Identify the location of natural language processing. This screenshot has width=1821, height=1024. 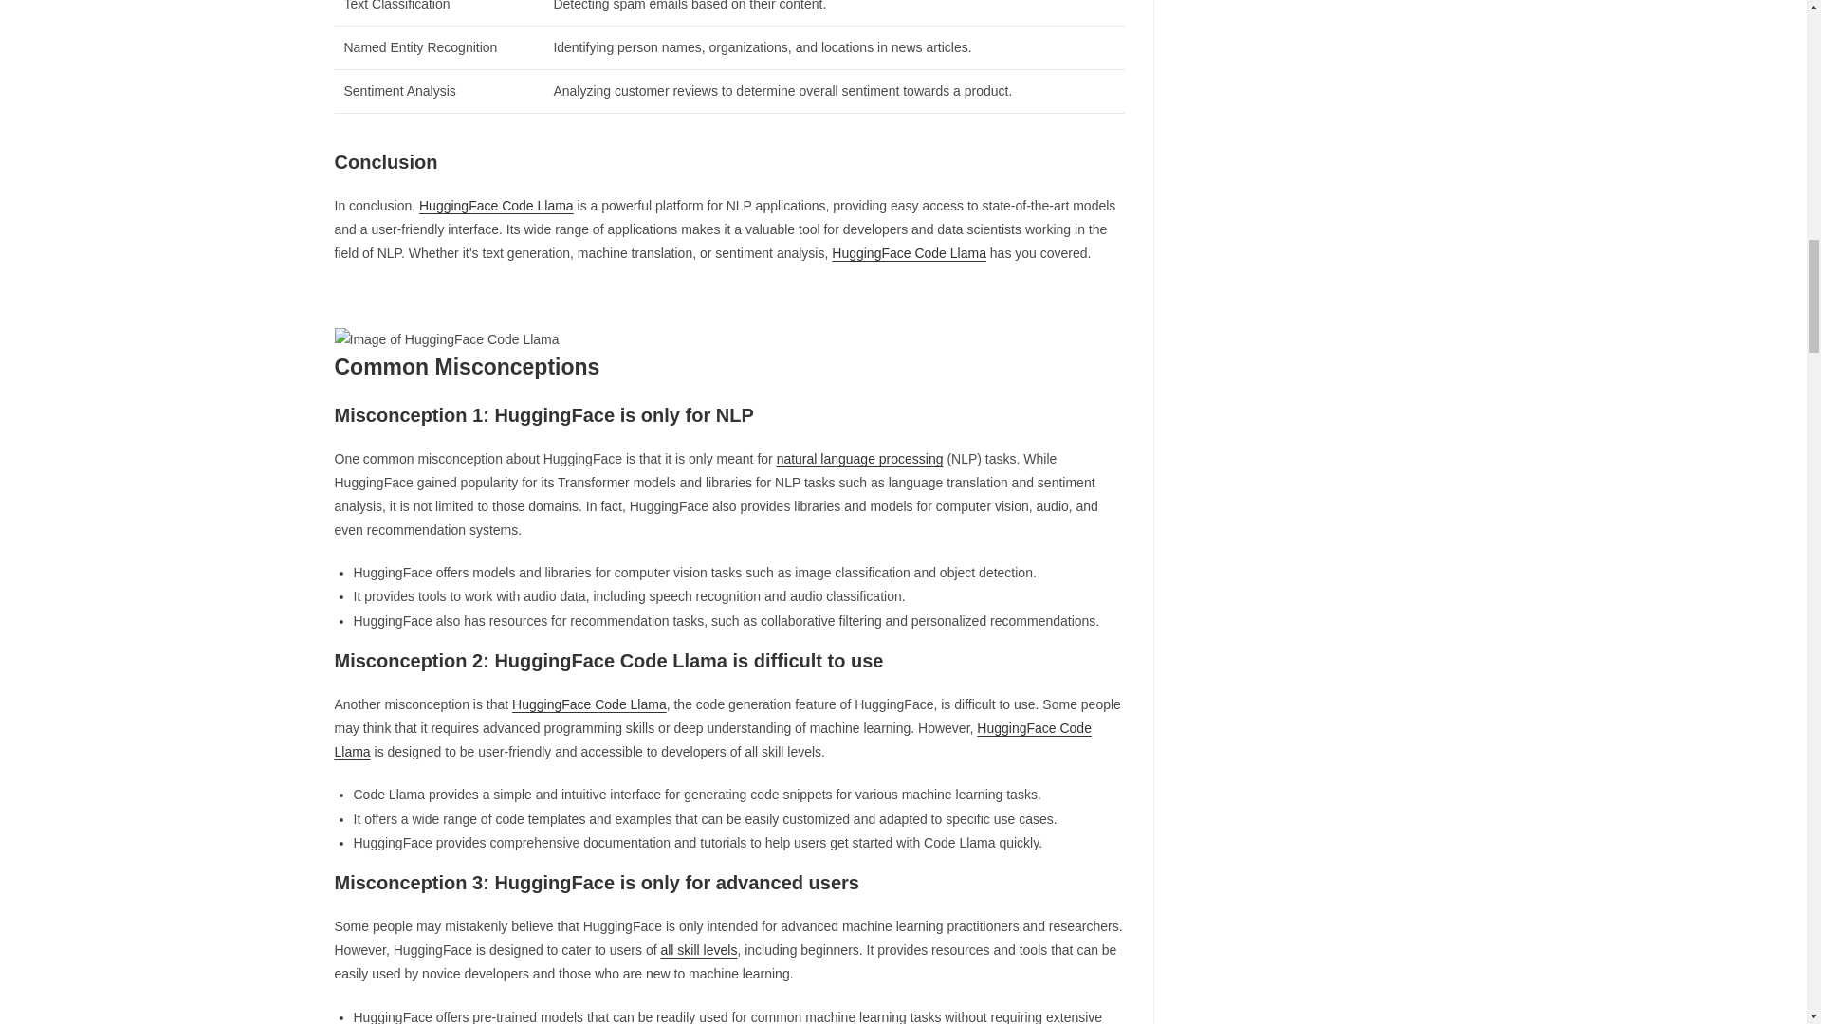
(859, 459).